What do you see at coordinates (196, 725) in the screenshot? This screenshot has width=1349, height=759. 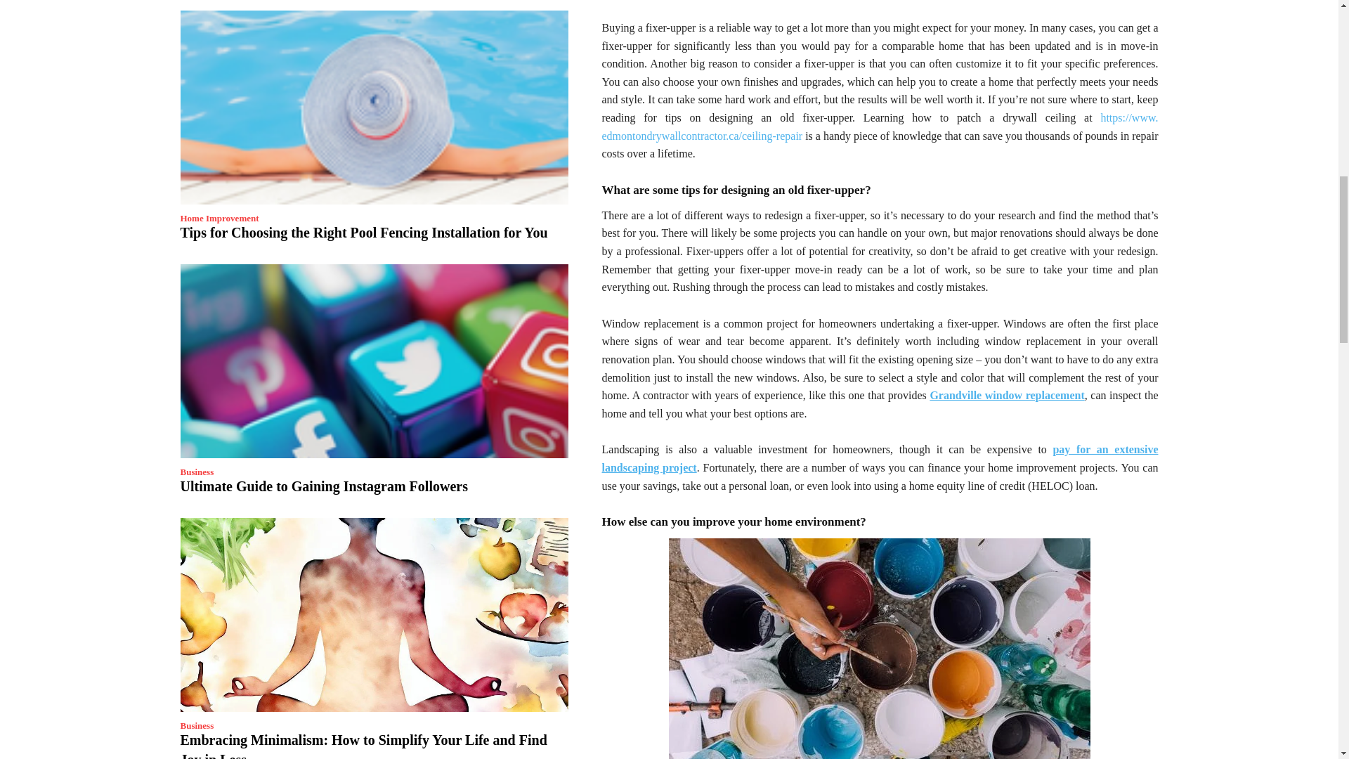 I see `Business` at bounding box center [196, 725].